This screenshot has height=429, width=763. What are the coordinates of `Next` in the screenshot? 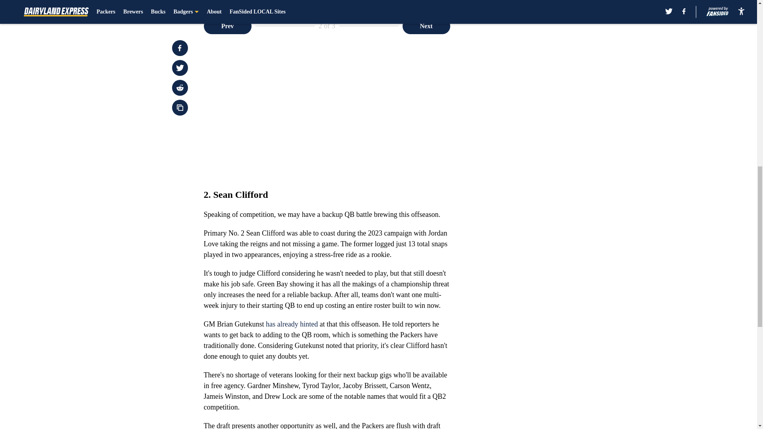 It's located at (426, 26).